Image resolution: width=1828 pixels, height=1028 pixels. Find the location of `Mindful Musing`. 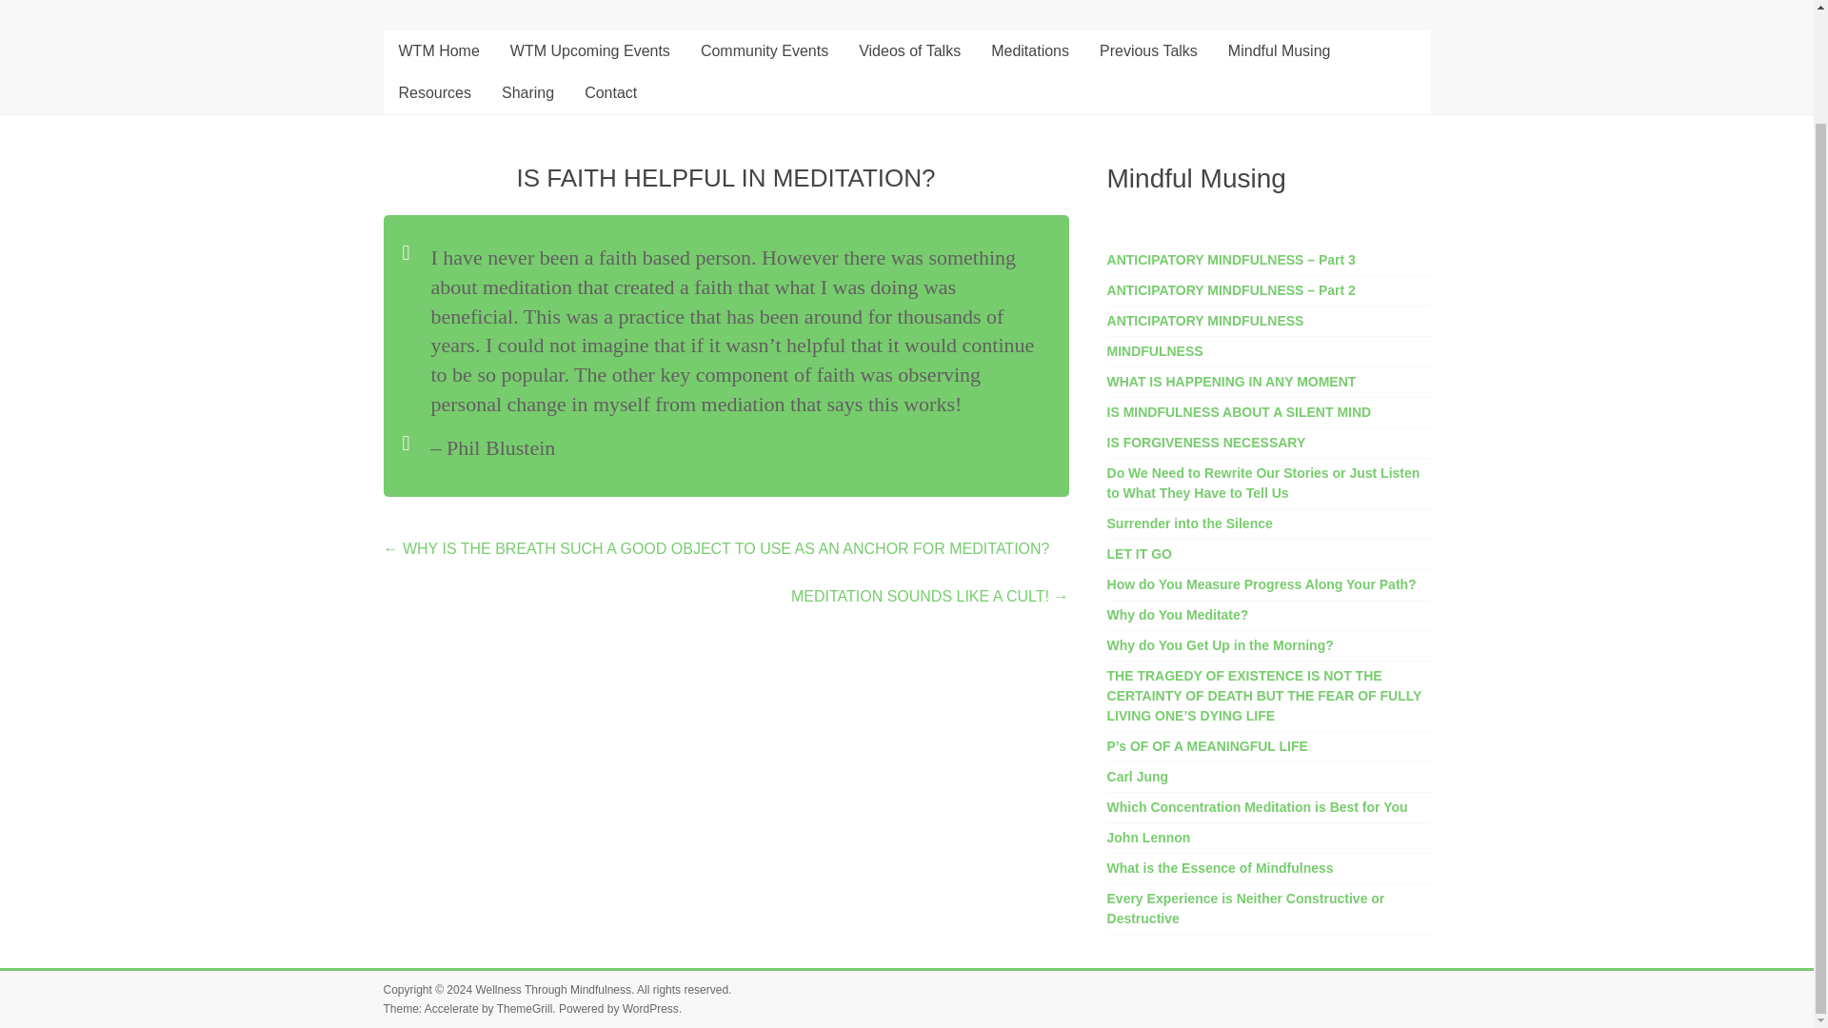

Mindful Musing is located at coordinates (1280, 51).